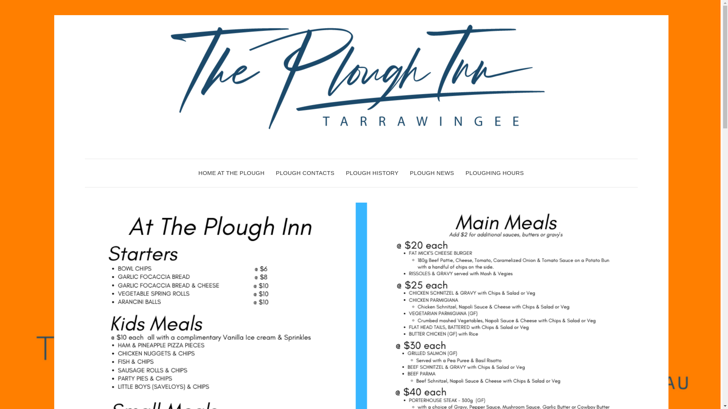  What do you see at coordinates (432, 173) in the screenshot?
I see `PLOUGH NEWS` at bounding box center [432, 173].